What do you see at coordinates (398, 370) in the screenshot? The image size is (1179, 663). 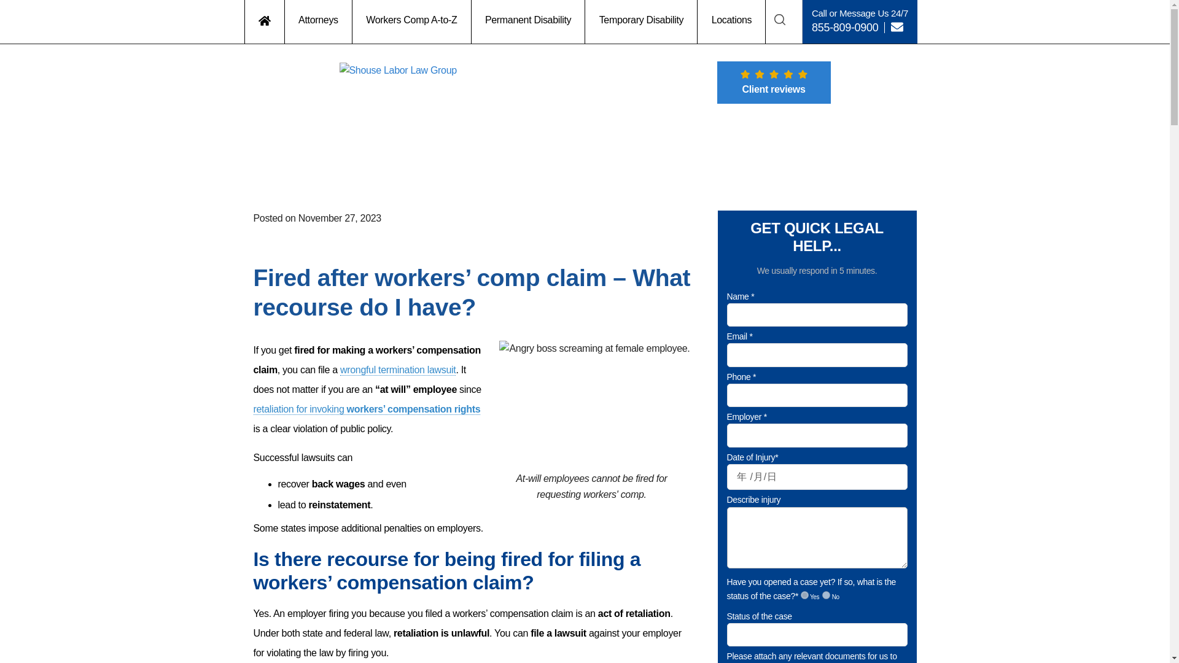 I see `wrongful termination lawsuit` at bounding box center [398, 370].